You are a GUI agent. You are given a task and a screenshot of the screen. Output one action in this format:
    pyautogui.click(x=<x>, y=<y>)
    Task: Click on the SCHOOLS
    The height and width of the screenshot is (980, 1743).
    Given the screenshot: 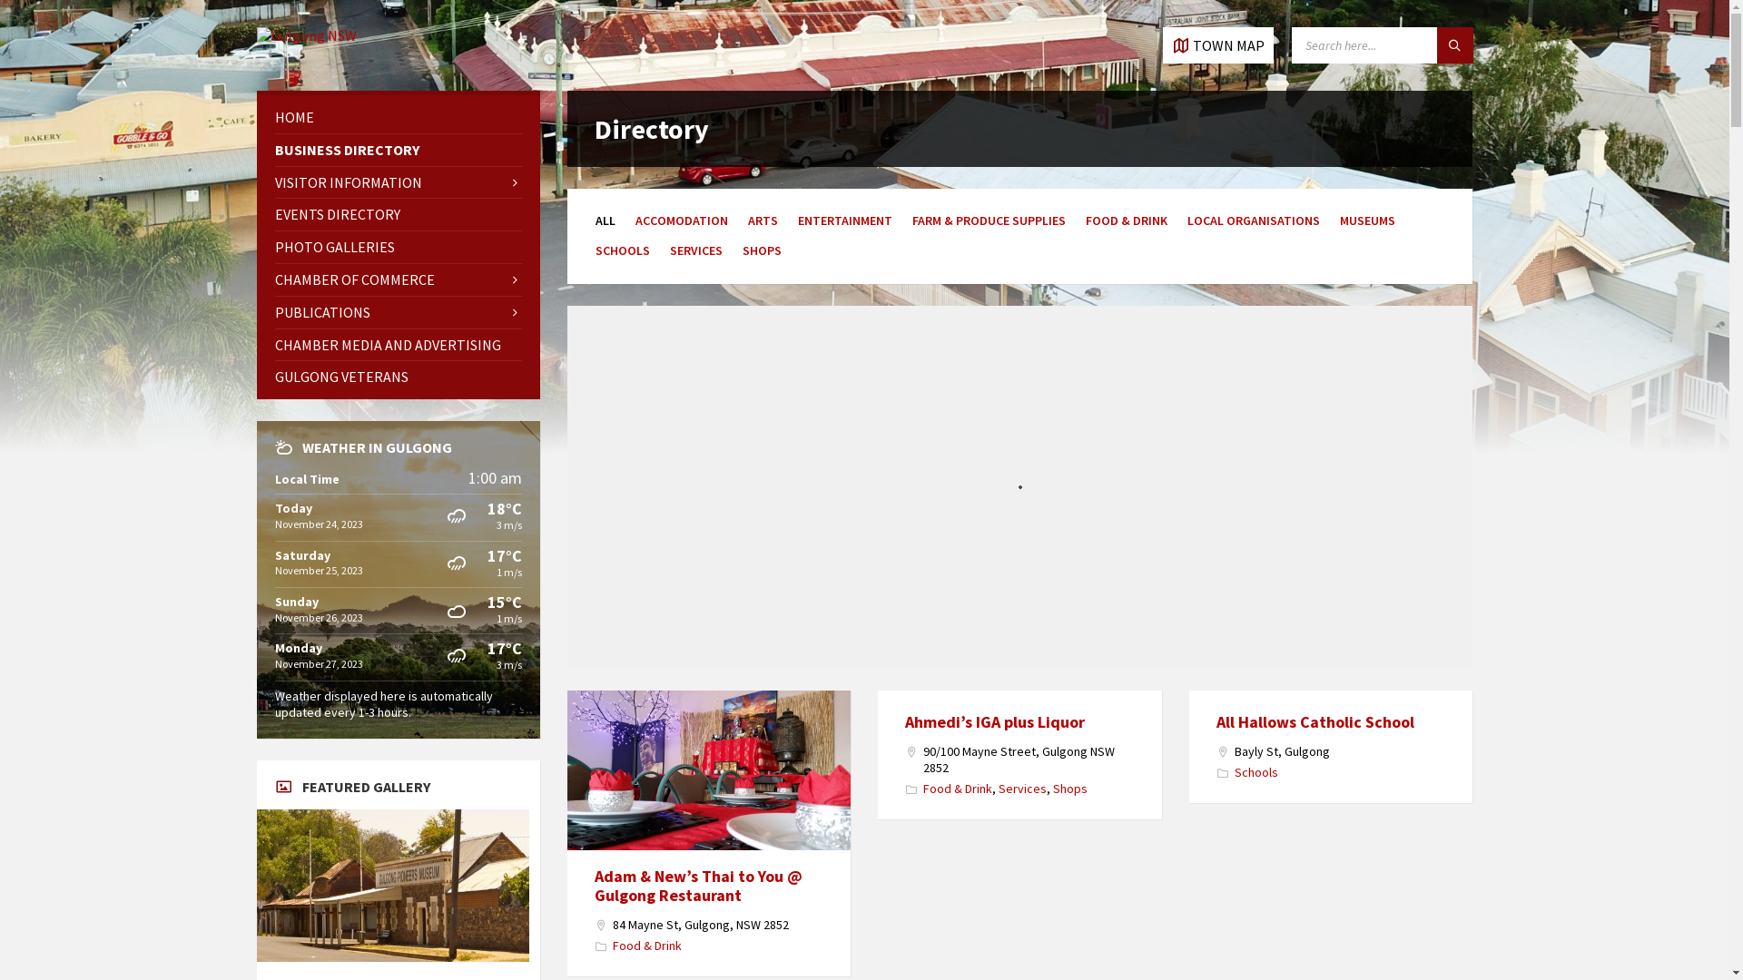 What is the action you would take?
    pyautogui.click(x=623, y=250)
    